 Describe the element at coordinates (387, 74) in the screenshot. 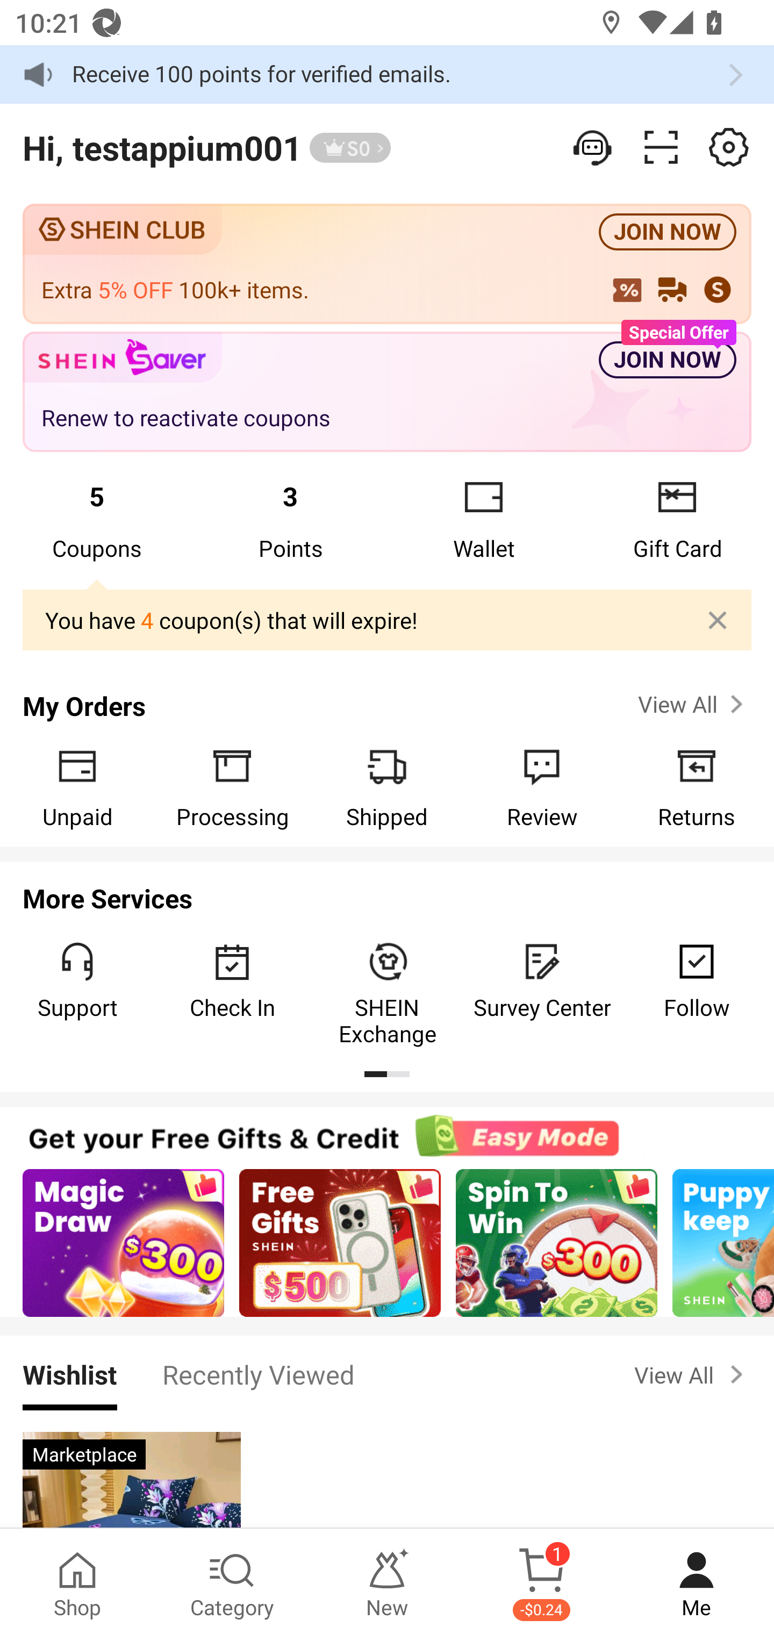

I see `Receive 100 points for verified emails.` at that location.